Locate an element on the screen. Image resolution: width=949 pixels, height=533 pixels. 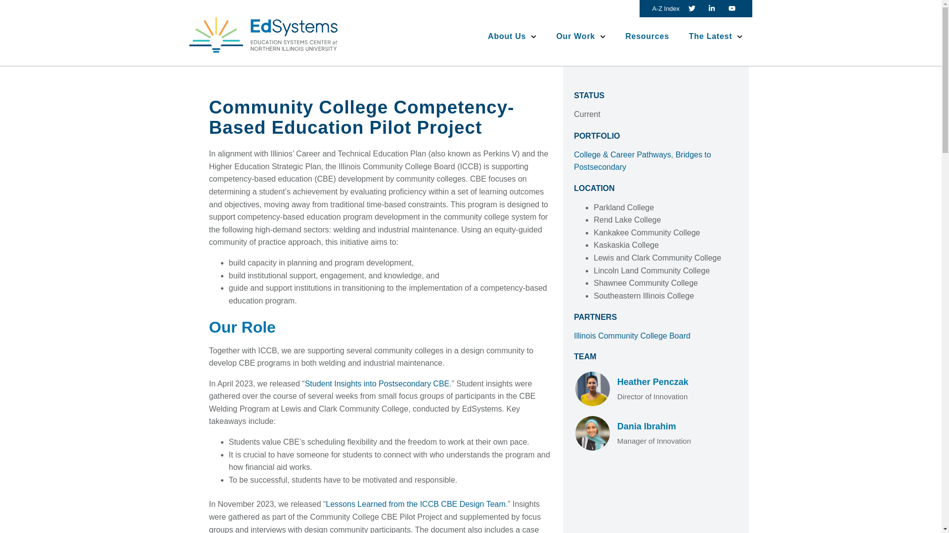
The Latest is located at coordinates (716, 37).